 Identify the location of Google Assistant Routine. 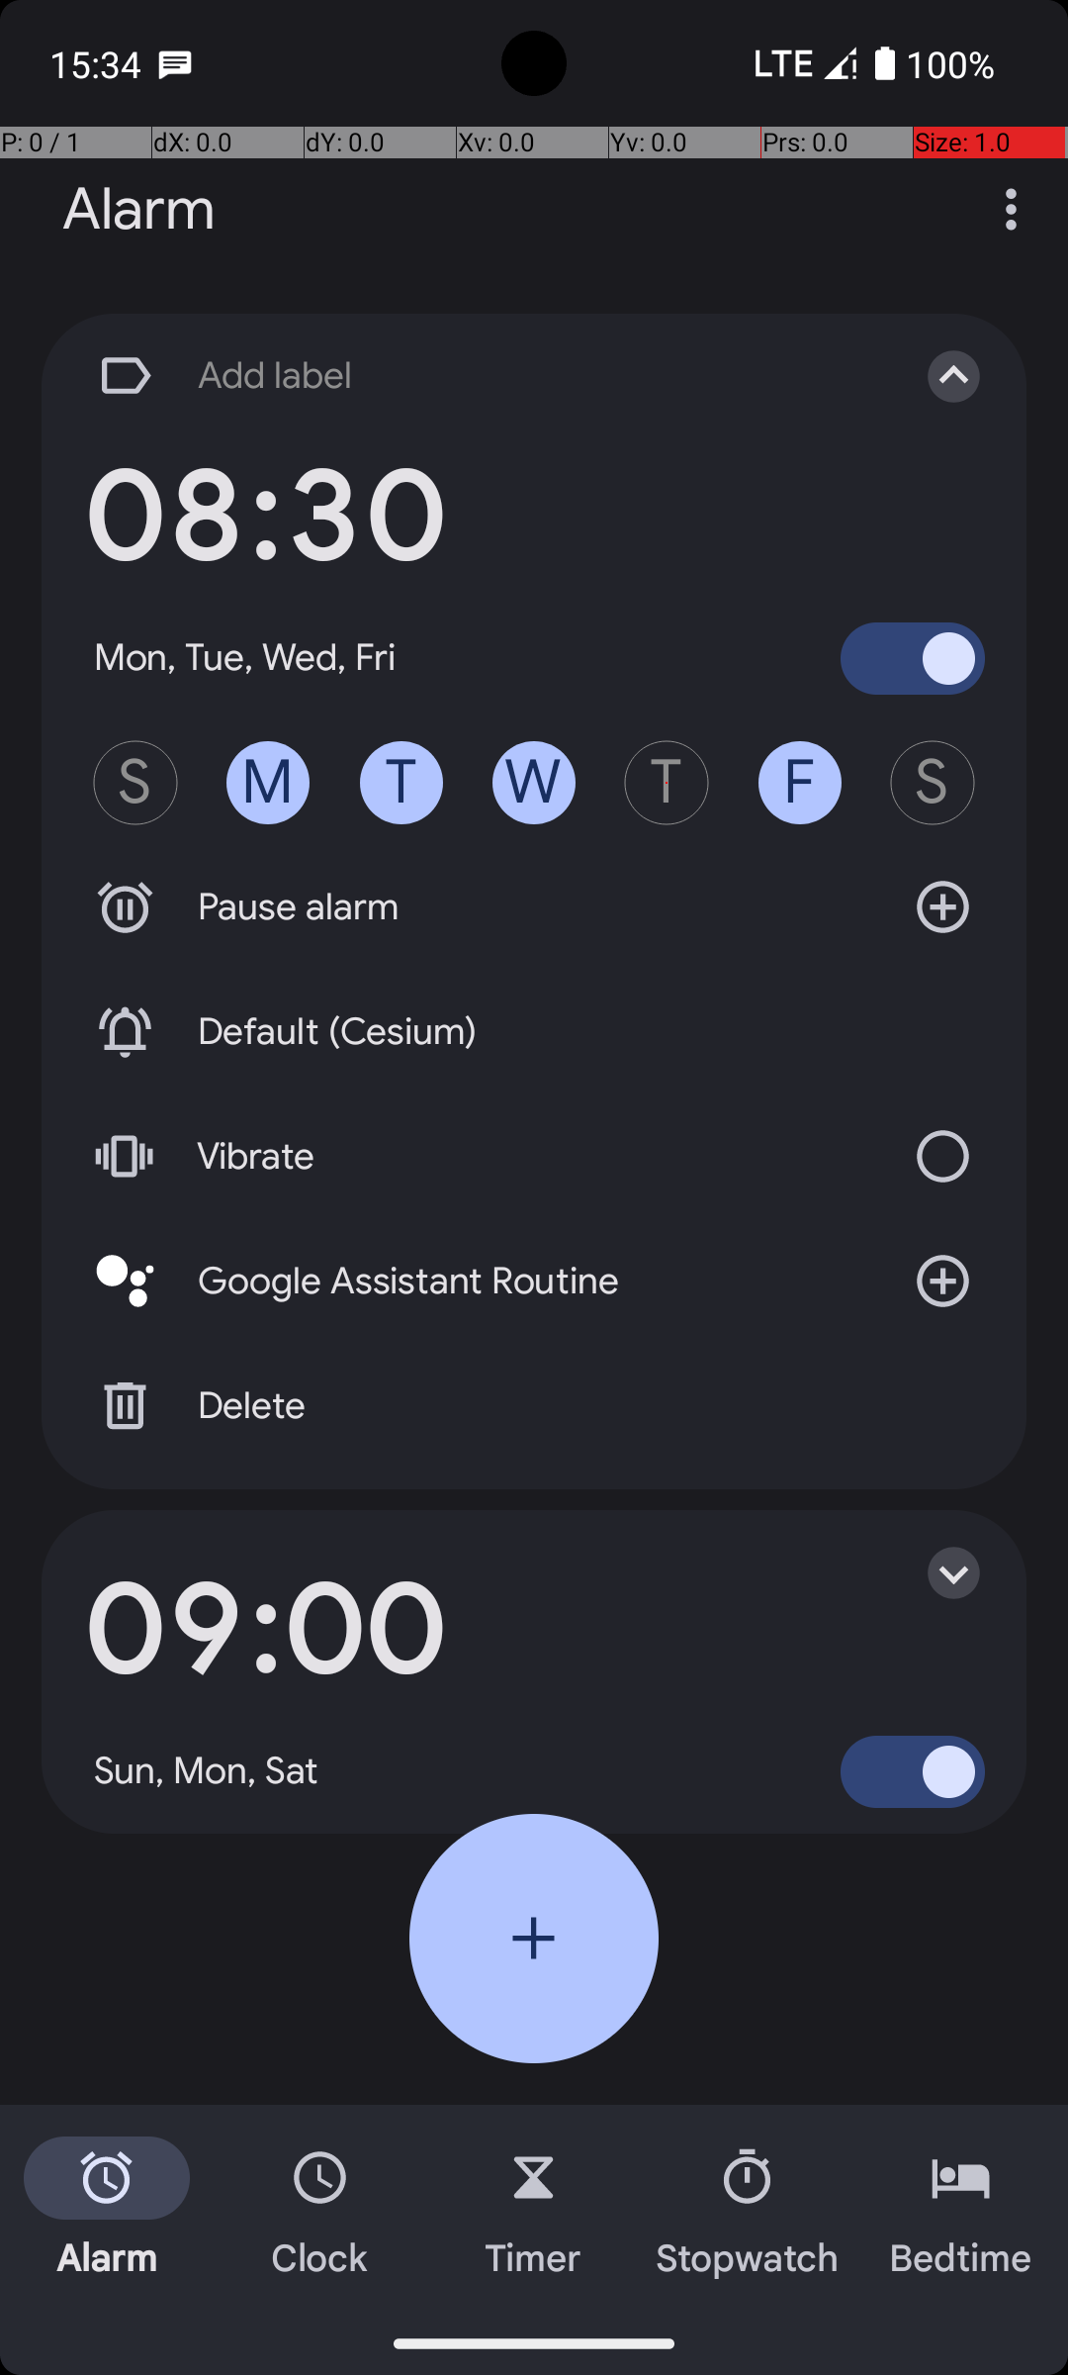
(534, 1282).